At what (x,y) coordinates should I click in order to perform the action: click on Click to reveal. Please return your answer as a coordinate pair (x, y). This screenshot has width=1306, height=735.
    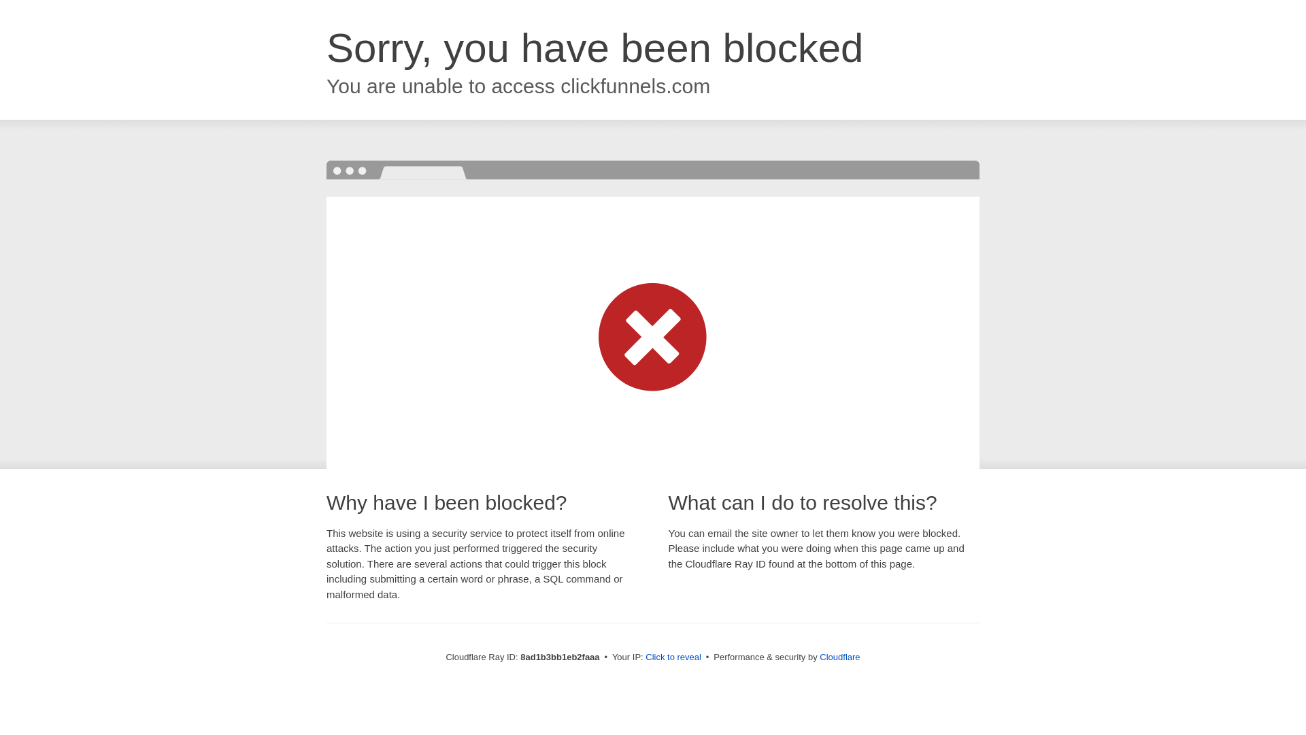
    Looking at the image, I should click on (673, 657).